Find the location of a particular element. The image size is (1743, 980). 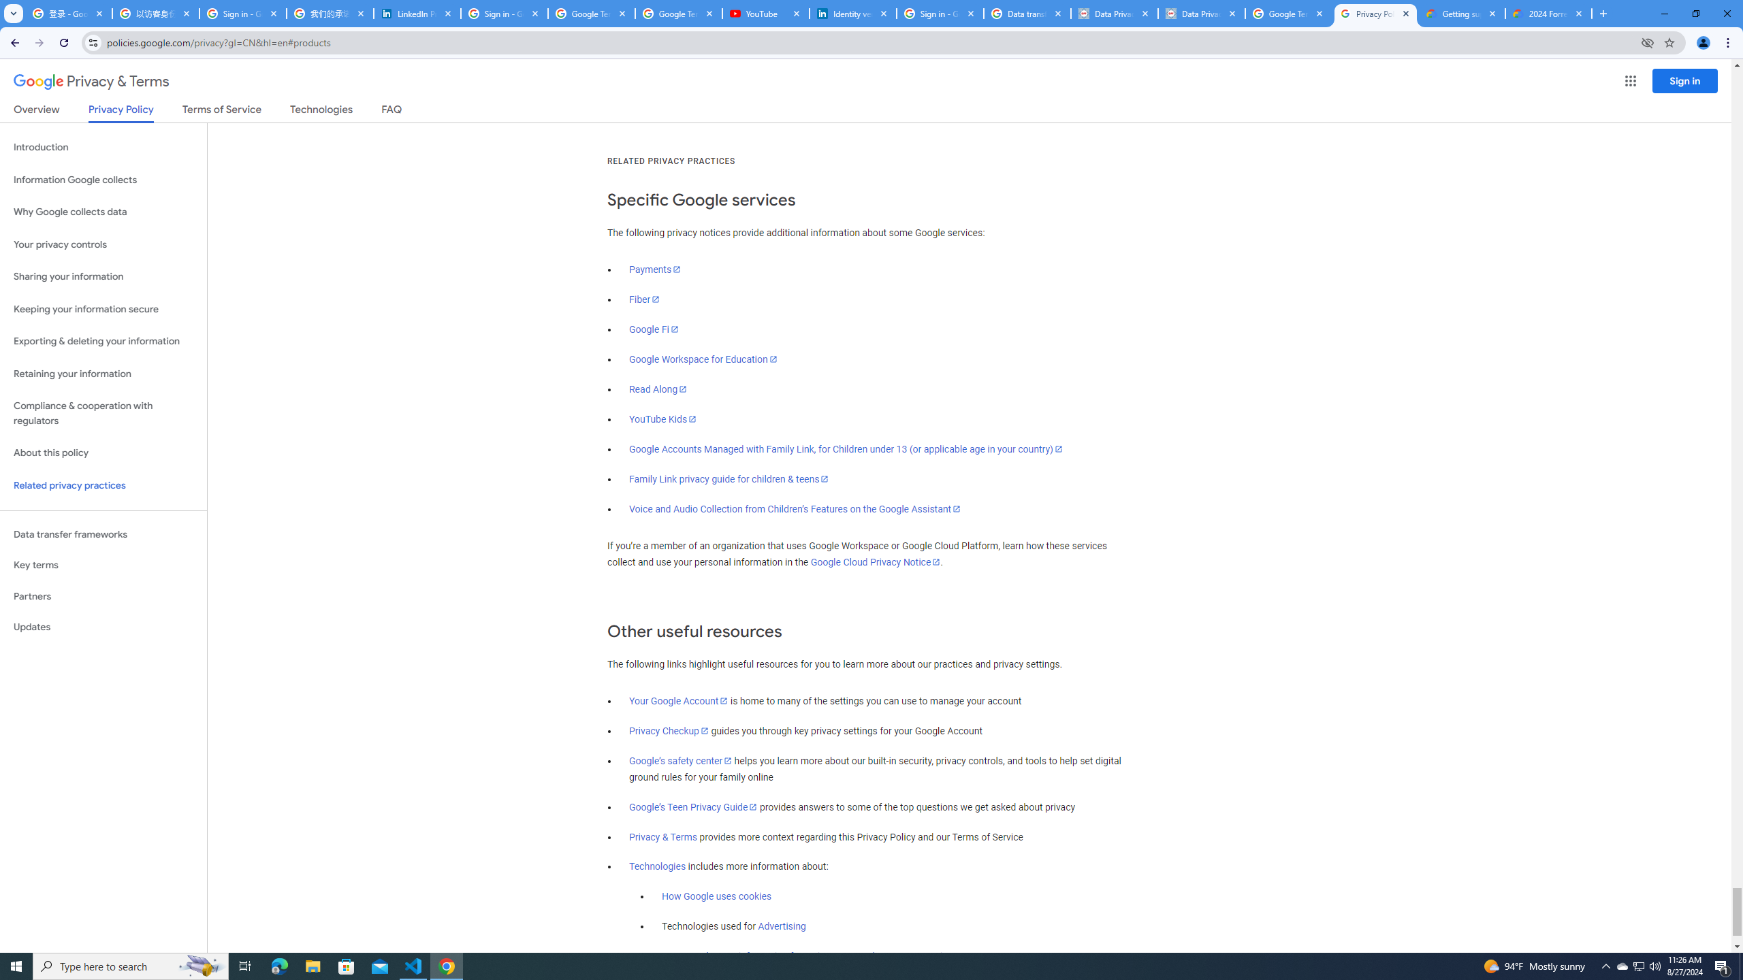

Google Cloud Privacy Notice is located at coordinates (876, 562).